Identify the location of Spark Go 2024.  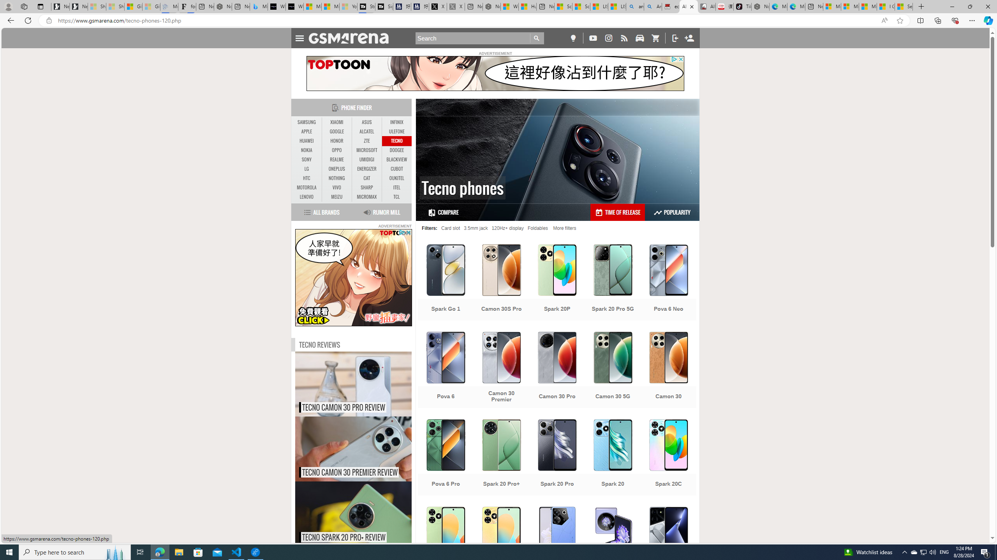
(446, 546).